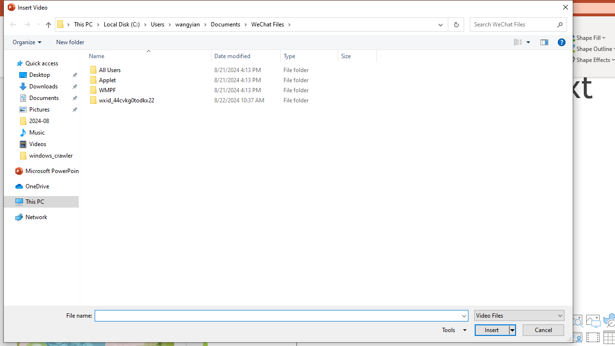 Image resolution: width=615 pixels, height=346 pixels. Describe the element at coordinates (561, 42) in the screenshot. I see `&Help` at that location.